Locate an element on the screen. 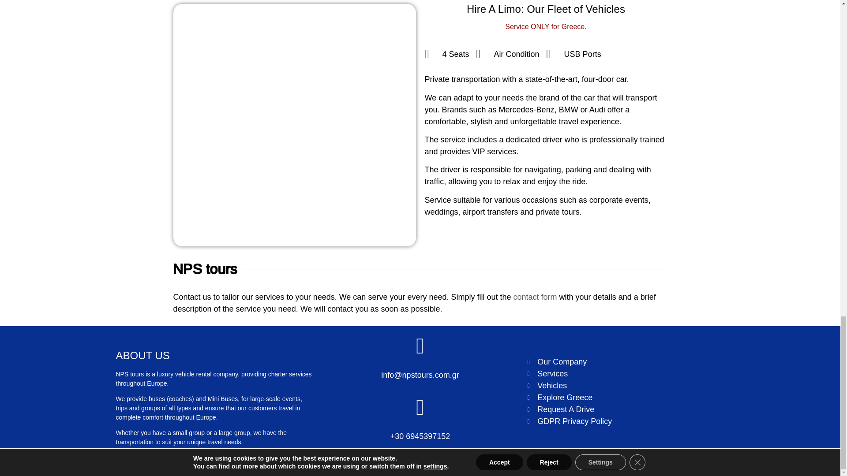 This screenshot has width=847, height=476. Explore Greece is located at coordinates (626, 398).